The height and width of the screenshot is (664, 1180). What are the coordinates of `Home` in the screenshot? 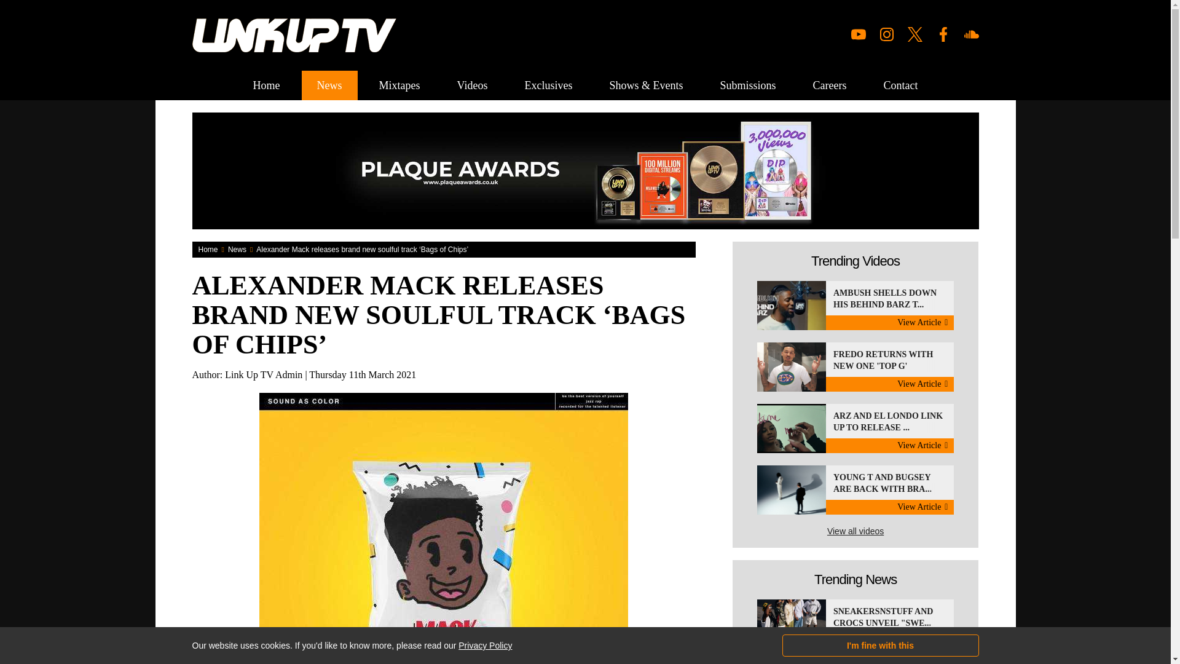 It's located at (329, 85).